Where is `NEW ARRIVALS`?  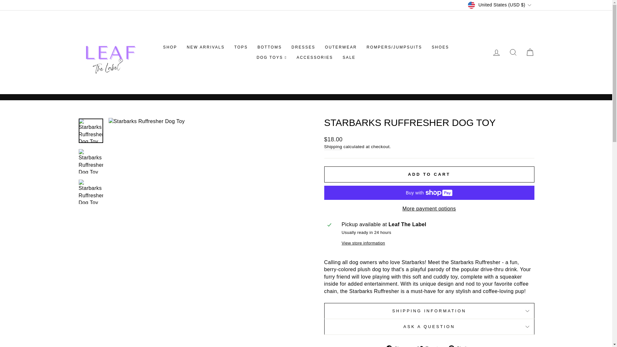
NEW ARRIVALS is located at coordinates (206, 48).